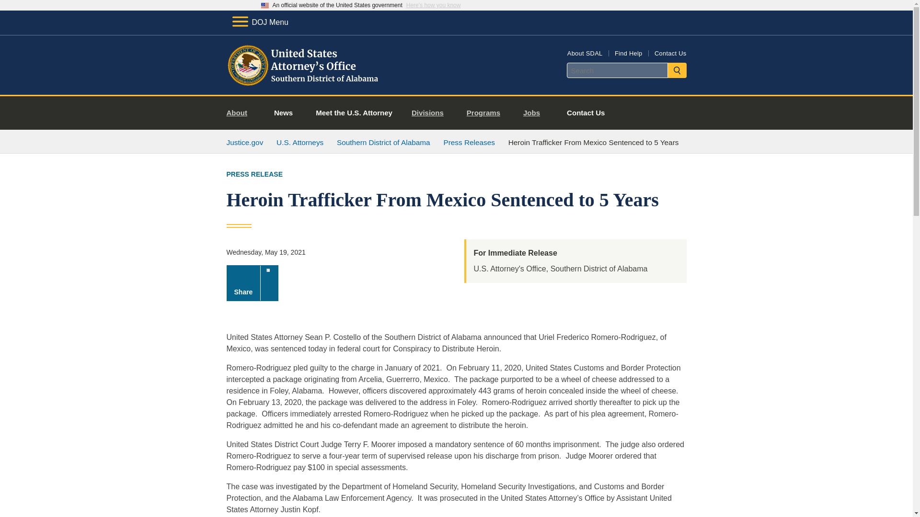 This screenshot has height=517, width=920. I want to click on About SDAL, so click(585, 53).